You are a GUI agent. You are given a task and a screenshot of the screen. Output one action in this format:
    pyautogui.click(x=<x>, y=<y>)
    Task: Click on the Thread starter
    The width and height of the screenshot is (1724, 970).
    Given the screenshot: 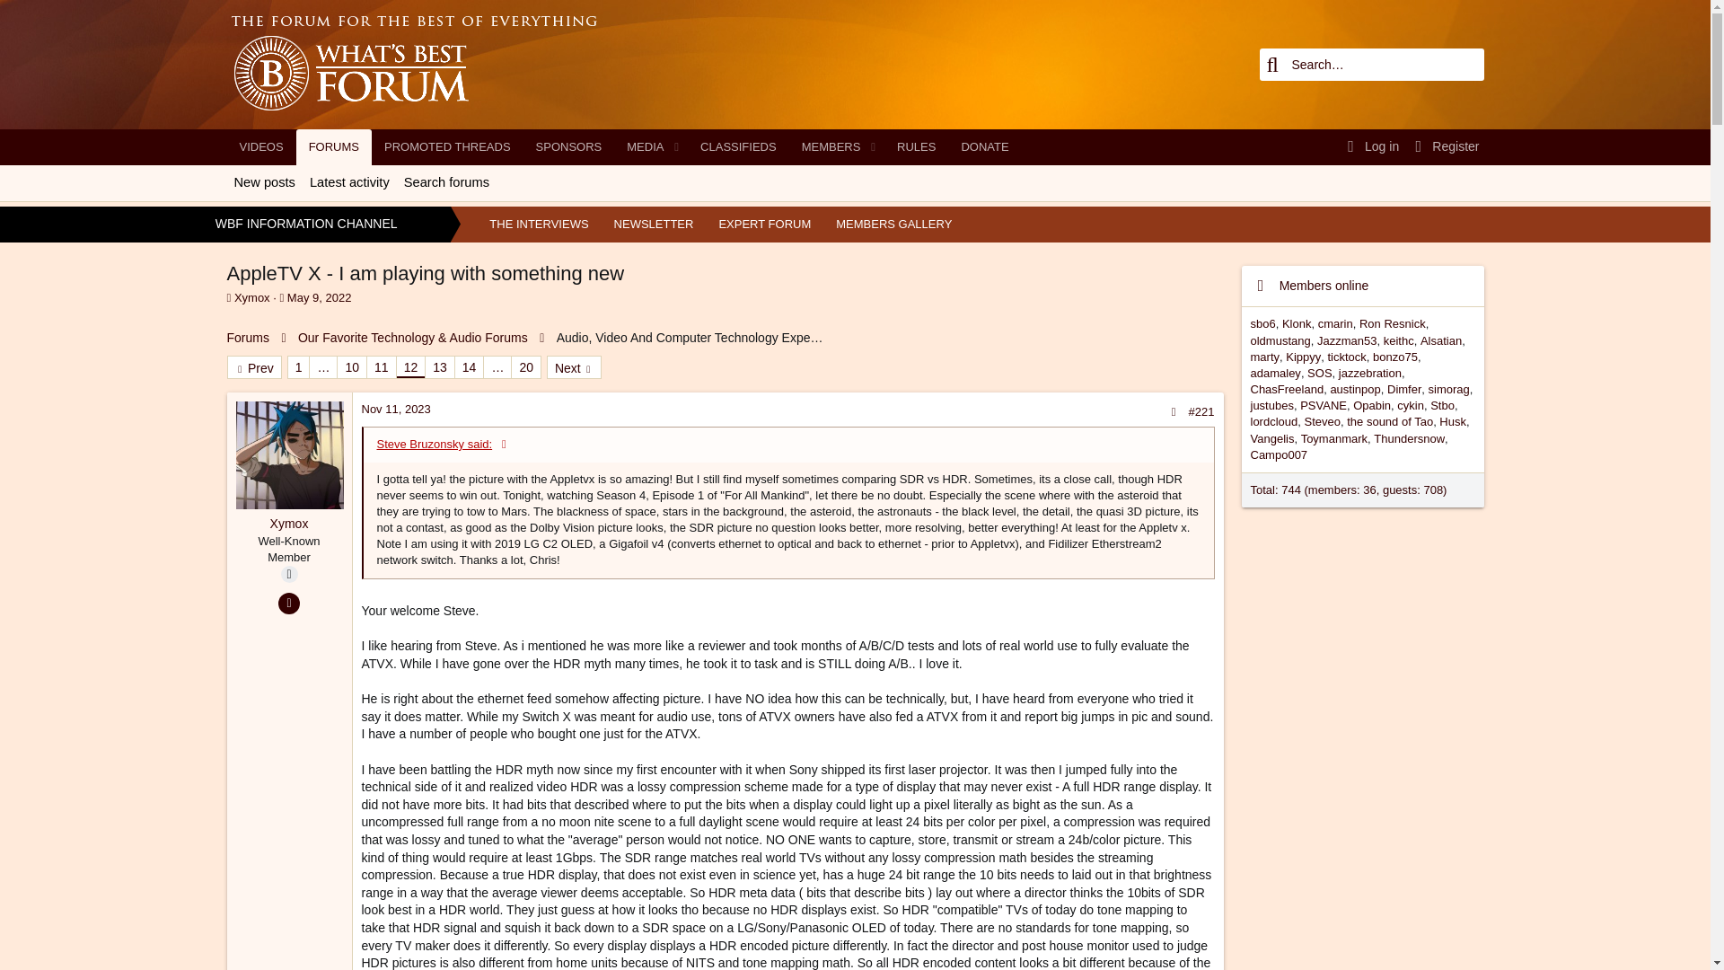 What is the action you would take?
    pyautogui.click(x=916, y=146)
    